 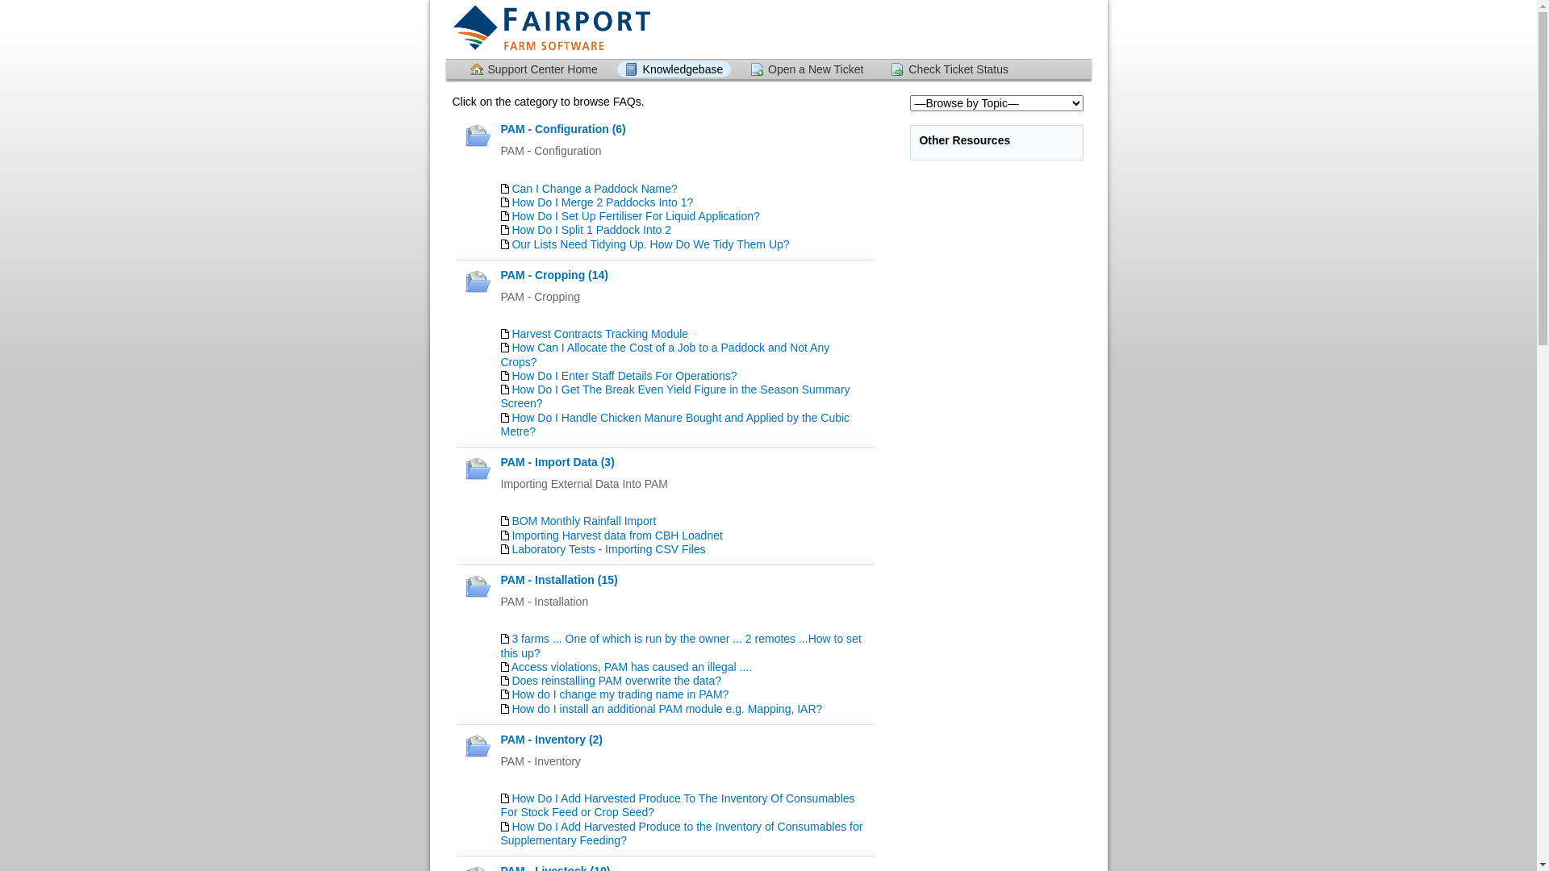 I want to click on How do I install an additional PAM module e.g. Mapping, IAR?, so click(x=666, y=709).